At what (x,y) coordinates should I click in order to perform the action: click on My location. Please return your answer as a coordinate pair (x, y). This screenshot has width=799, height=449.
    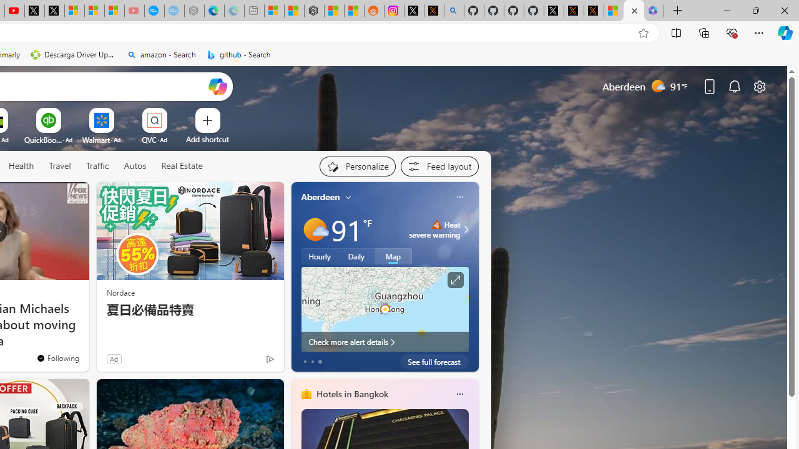
    Looking at the image, I should click on (348, 197).